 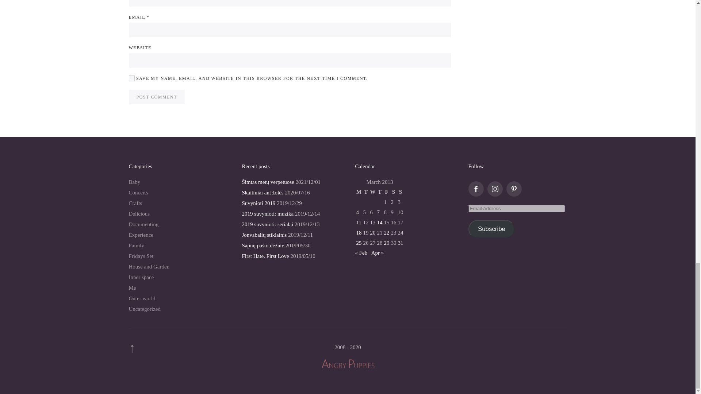 What do you see at coordinates (131, 78) in the screenshot?
I see `yes` at bounding box center [131, 78].